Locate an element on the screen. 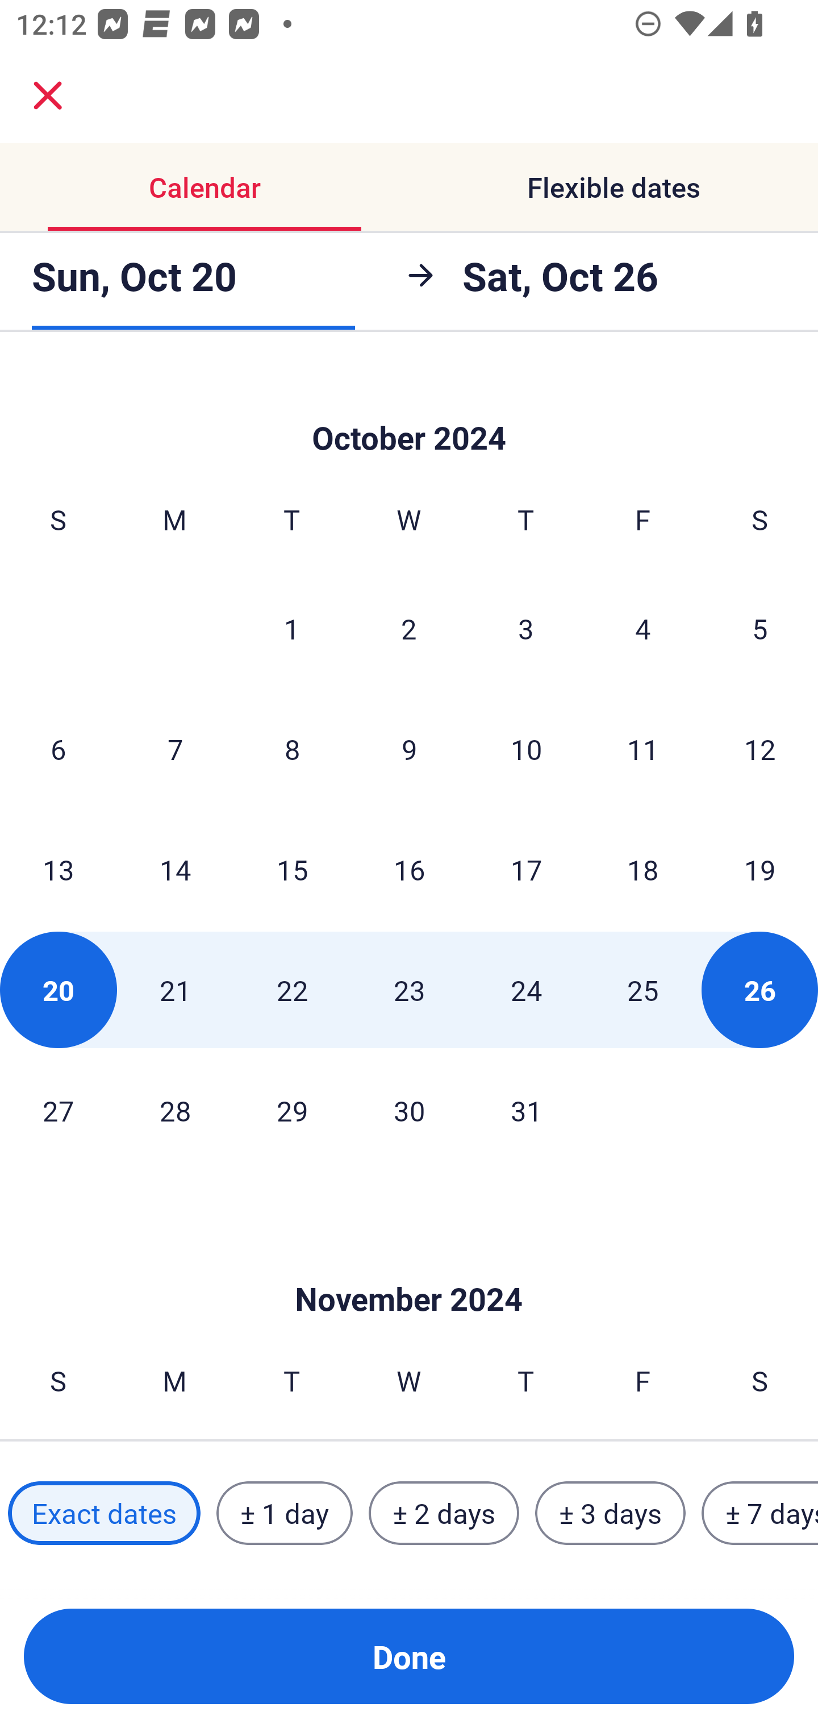 This screenshot has width=818, height=1728. close. is located at coordinates (48, 95).